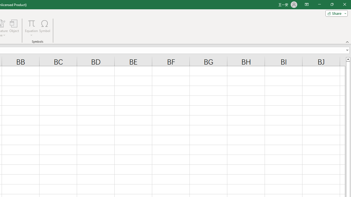 The image size is (351, 197). I want to click on Restore Down, so click(332, 4).